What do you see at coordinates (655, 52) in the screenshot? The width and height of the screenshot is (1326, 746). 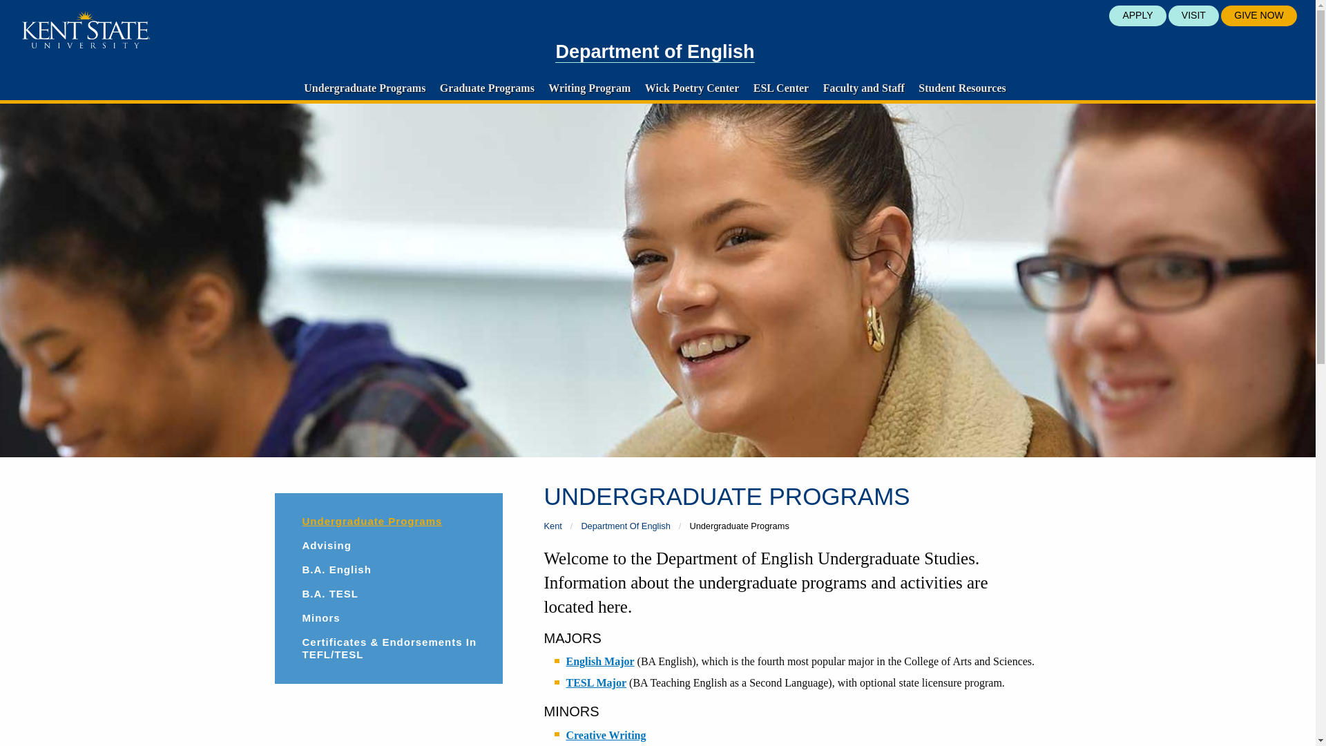 I see `Department of English` at bounding box center [655, 52].